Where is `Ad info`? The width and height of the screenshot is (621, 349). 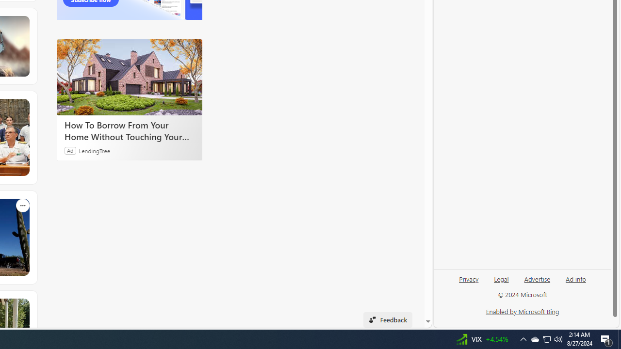
Ad info is located at coordinates (576, 278).